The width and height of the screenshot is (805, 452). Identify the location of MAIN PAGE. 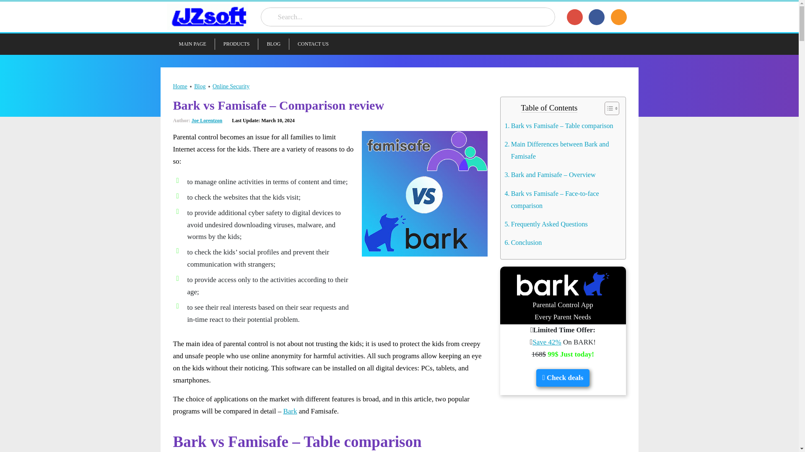
(186, 44).